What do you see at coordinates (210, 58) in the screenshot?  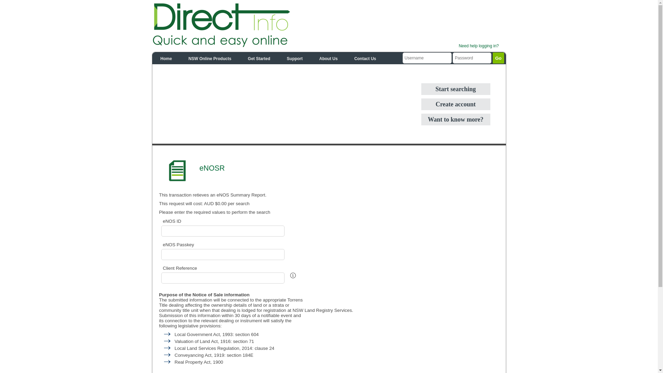 I see `NSW Online Products` at bounding box center [210, 58].